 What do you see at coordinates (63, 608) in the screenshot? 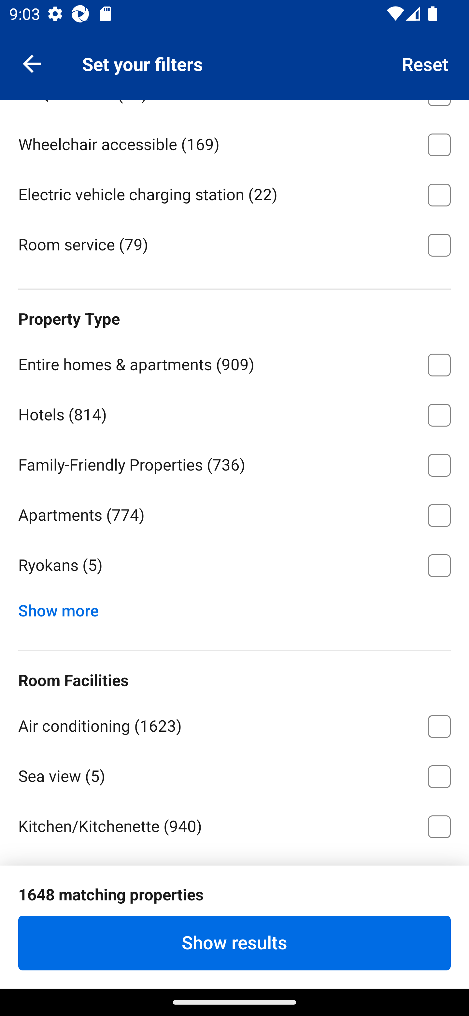
I see `Show more` at bounding box center [63, 608].